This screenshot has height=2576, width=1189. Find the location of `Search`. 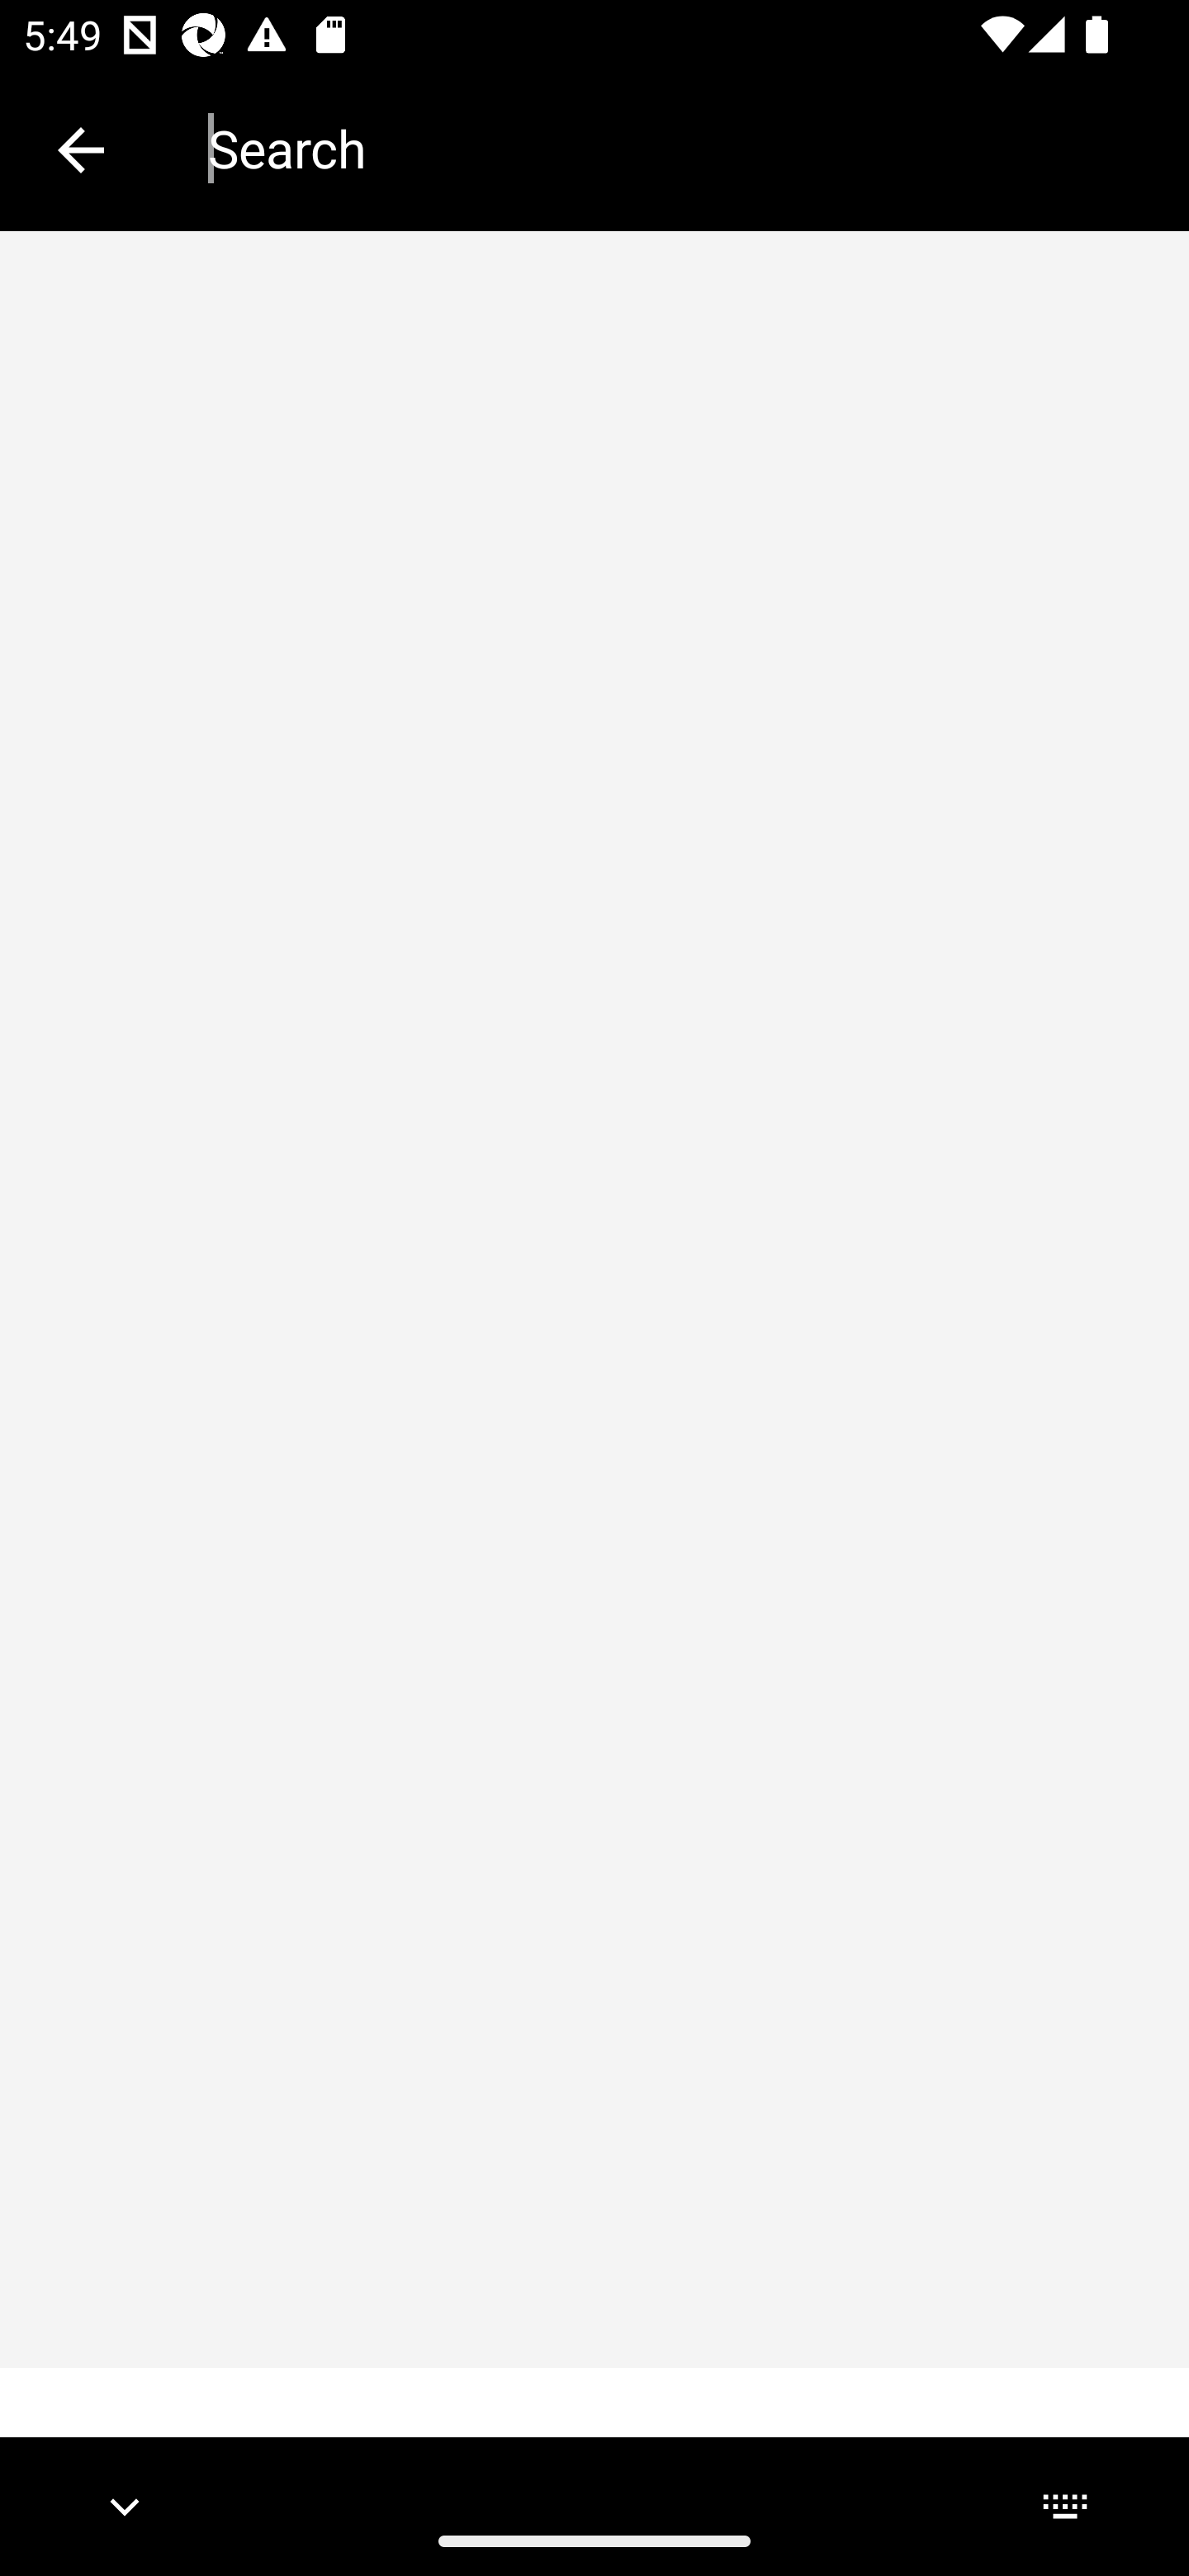

Search is located at coordinates (675, 149).